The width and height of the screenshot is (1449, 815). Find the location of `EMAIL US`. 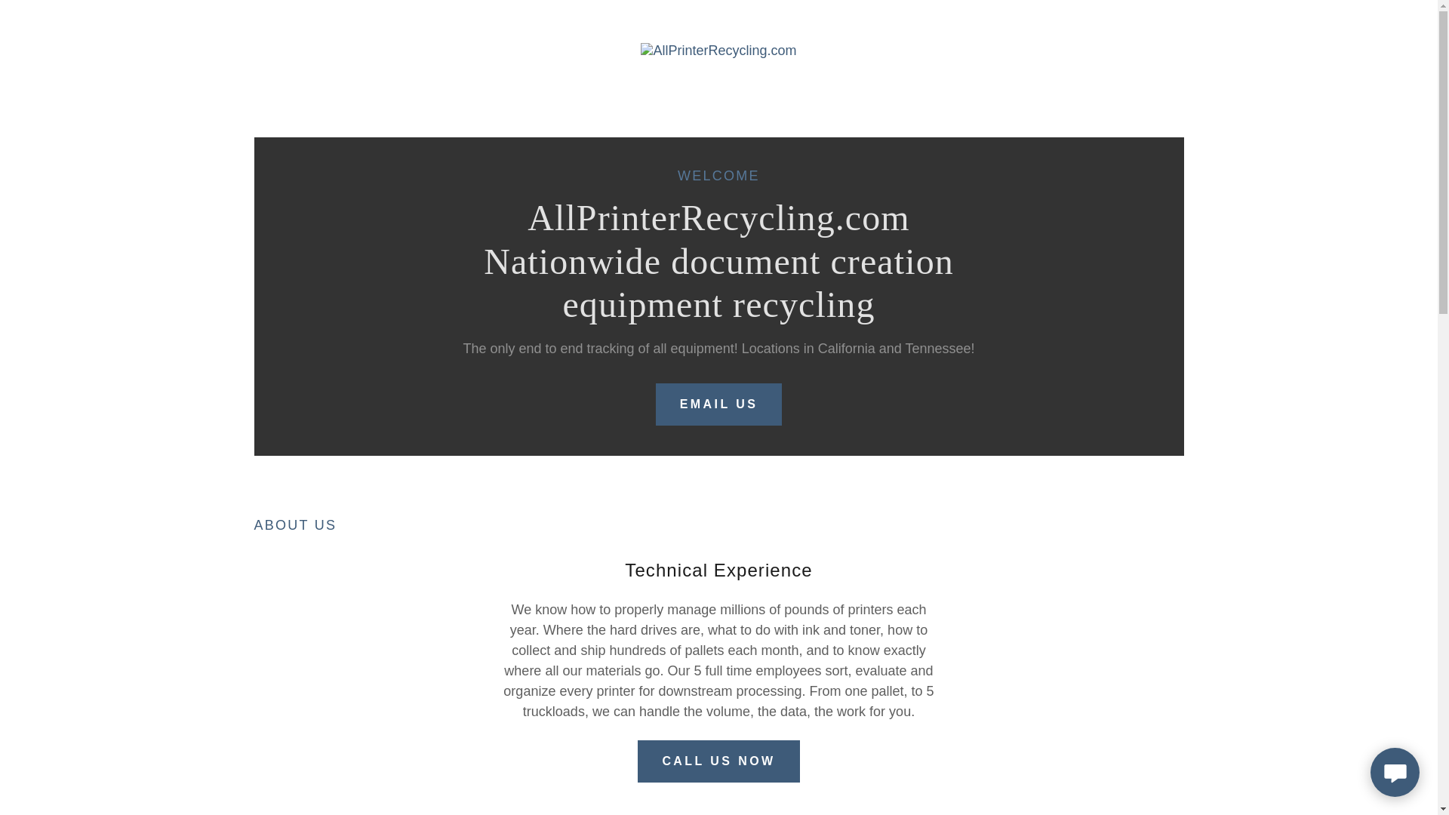

EMAIL US is located at coordinates (718, 404).